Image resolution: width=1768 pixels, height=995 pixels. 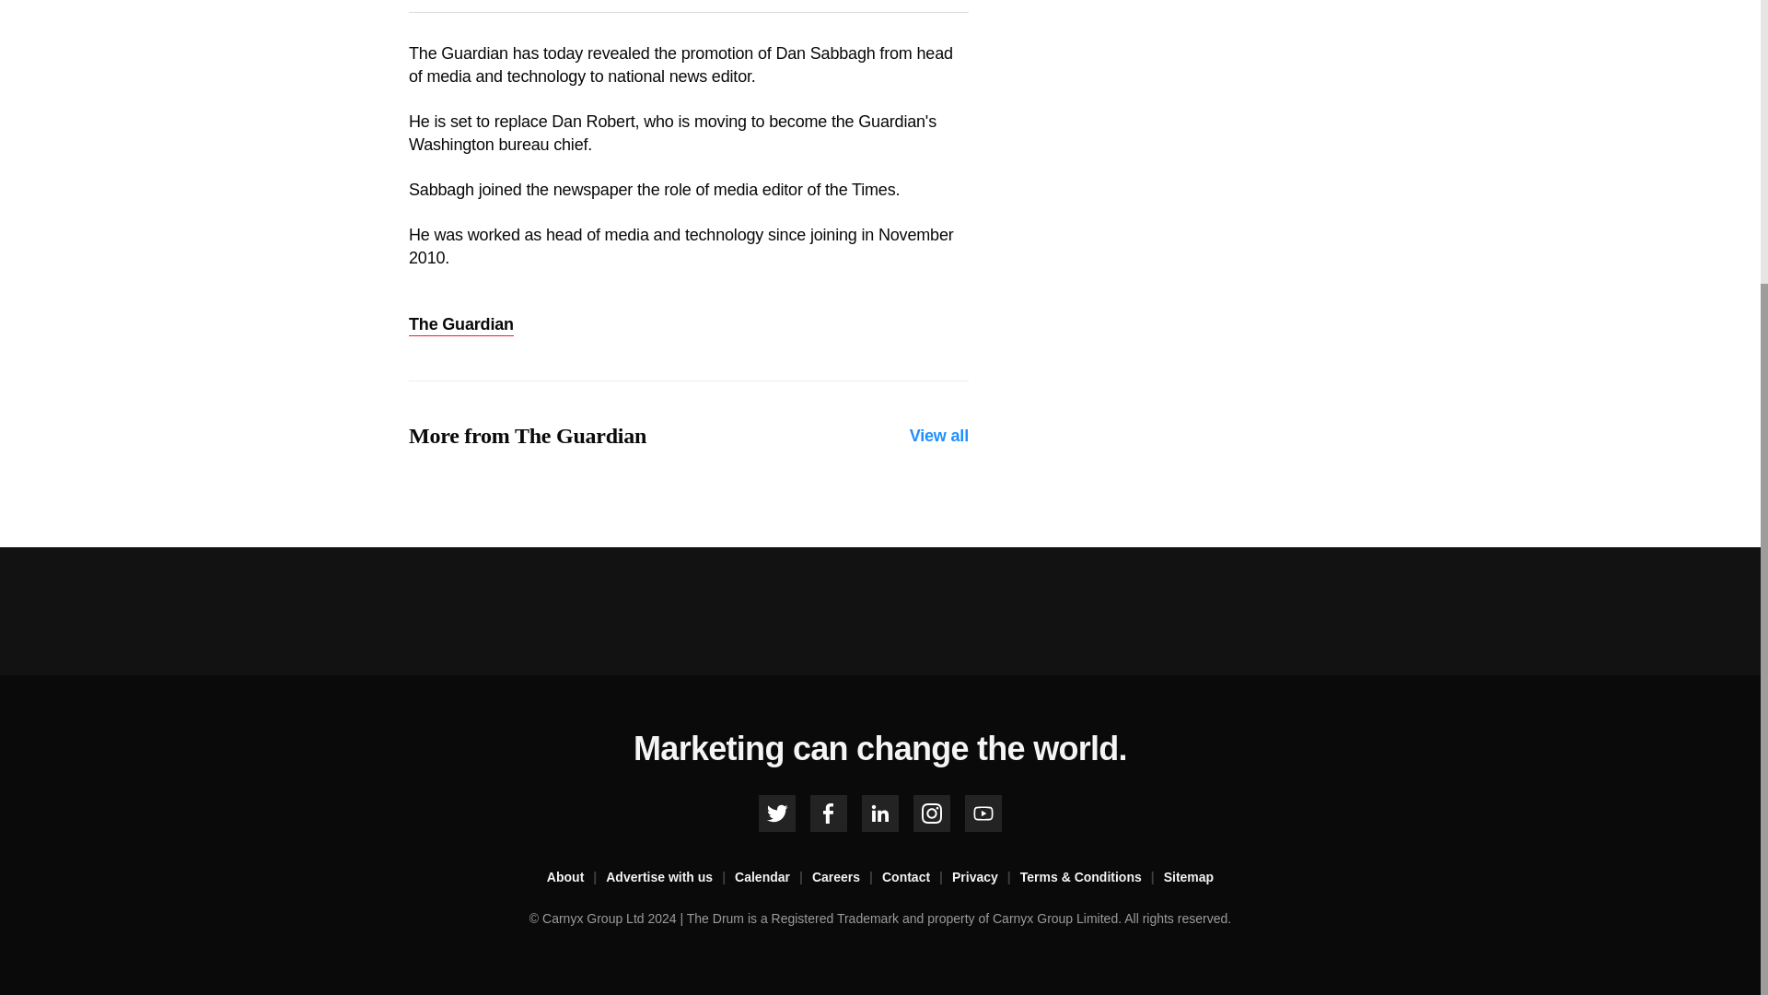 What do you see at coordinates (985, 877) in the screenshot?
I see `Privacy` at bounding box center [985, 877].